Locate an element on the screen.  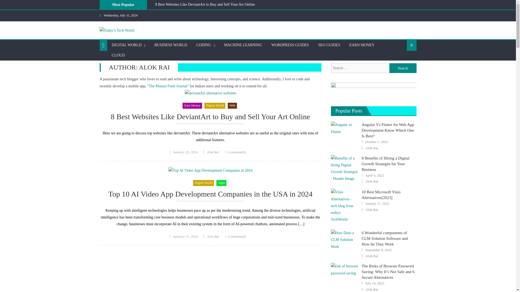
Digital World is located at coordinates (204, 183).